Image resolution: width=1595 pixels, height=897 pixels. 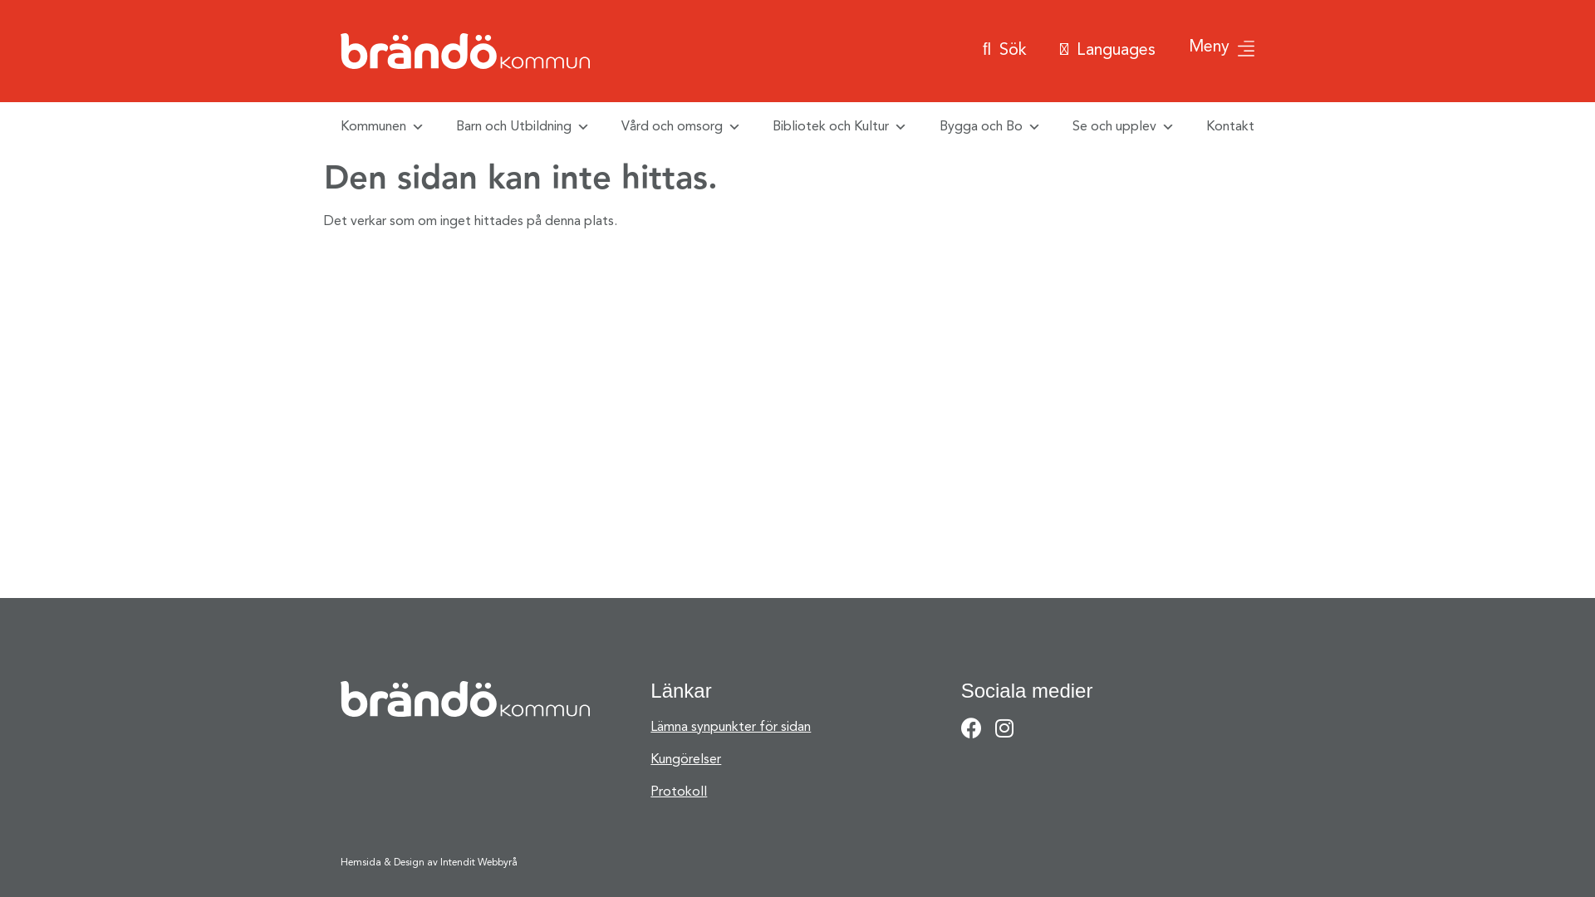 What do you see at coordinates (523, 127) in the screenshot?
I see `Barn och Utbildning` at bounding box center [523, 127].